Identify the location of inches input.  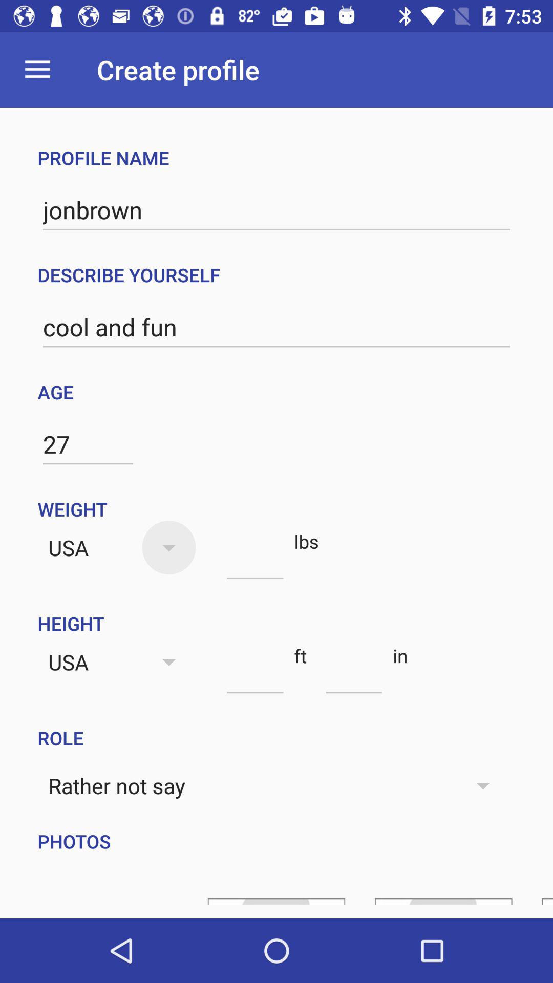
(353, 675).